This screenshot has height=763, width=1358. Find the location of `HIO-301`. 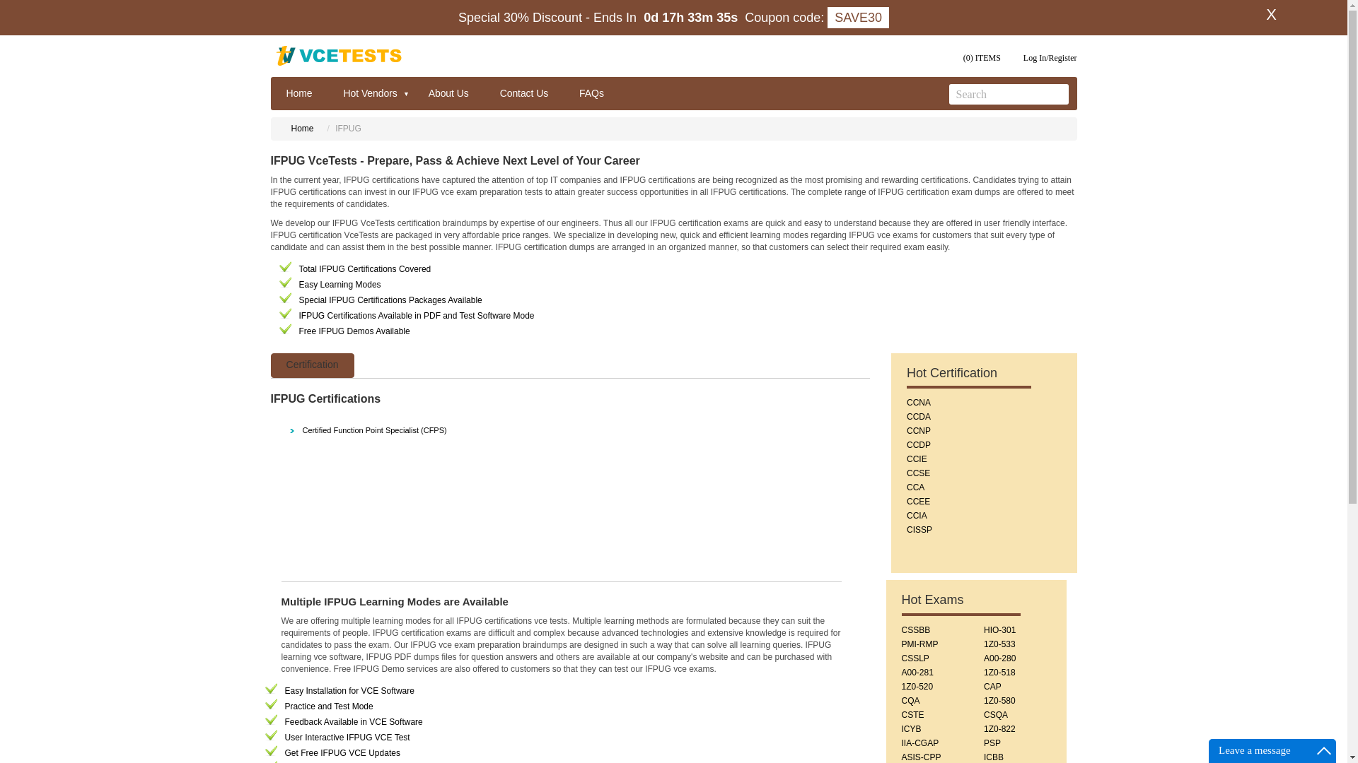

HIO-301 is located at coordinates (999, 629).